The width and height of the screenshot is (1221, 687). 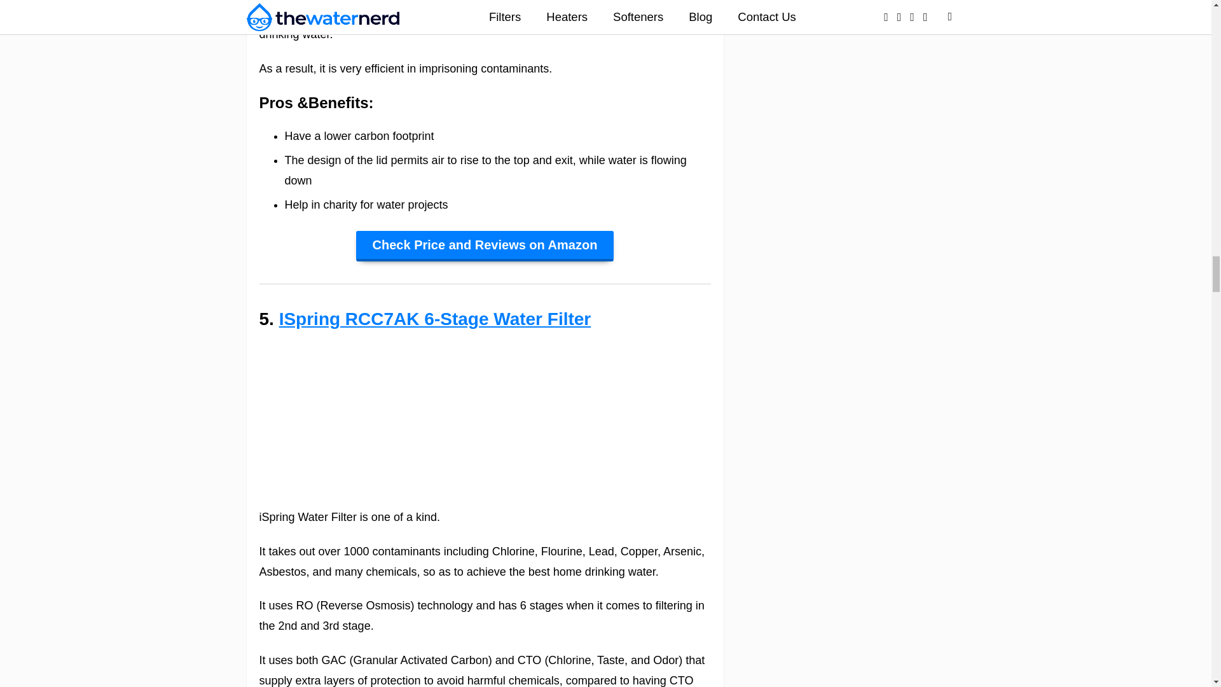 I want to click on Check Price and Reviews on Amazon, so click(x=485, y=246).